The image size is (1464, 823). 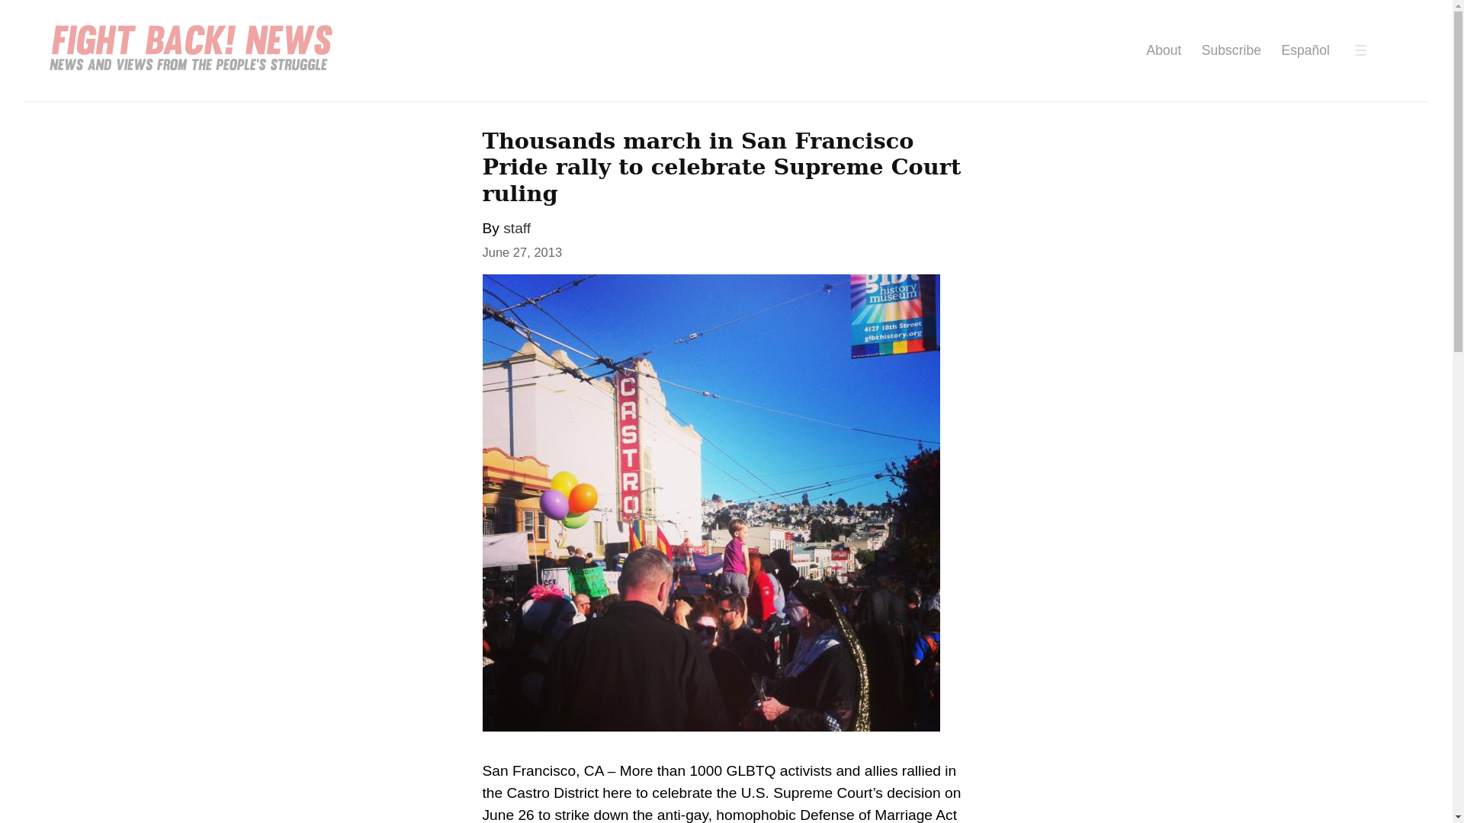 I want to click on About, so click(x=1164, y=50).